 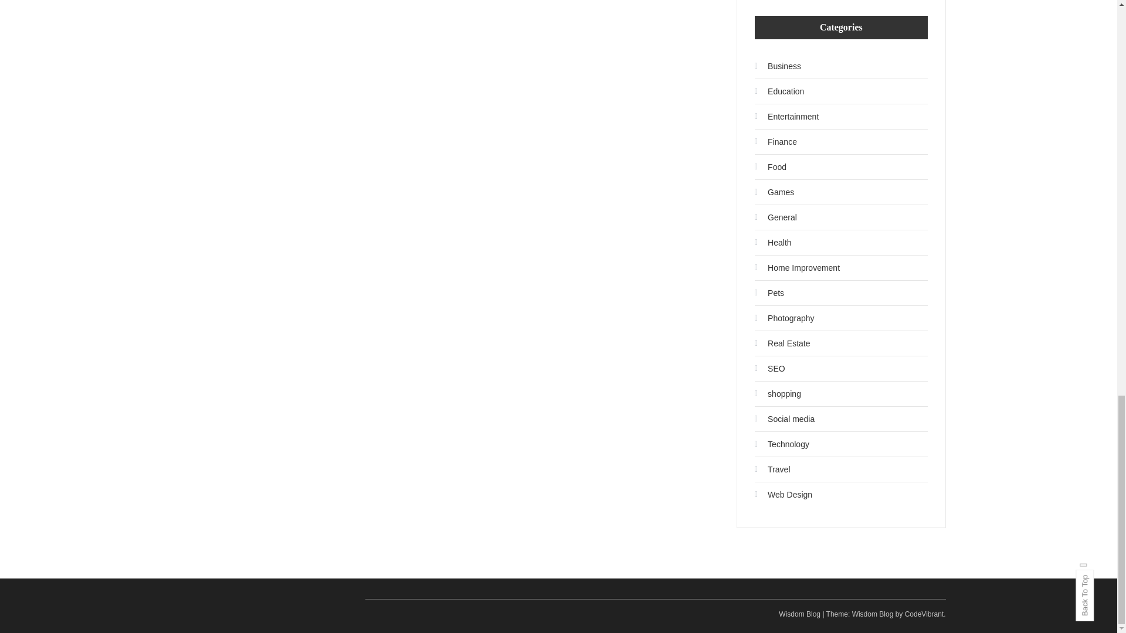 I want to click on Home Improvement, so click(x=797, y=267).